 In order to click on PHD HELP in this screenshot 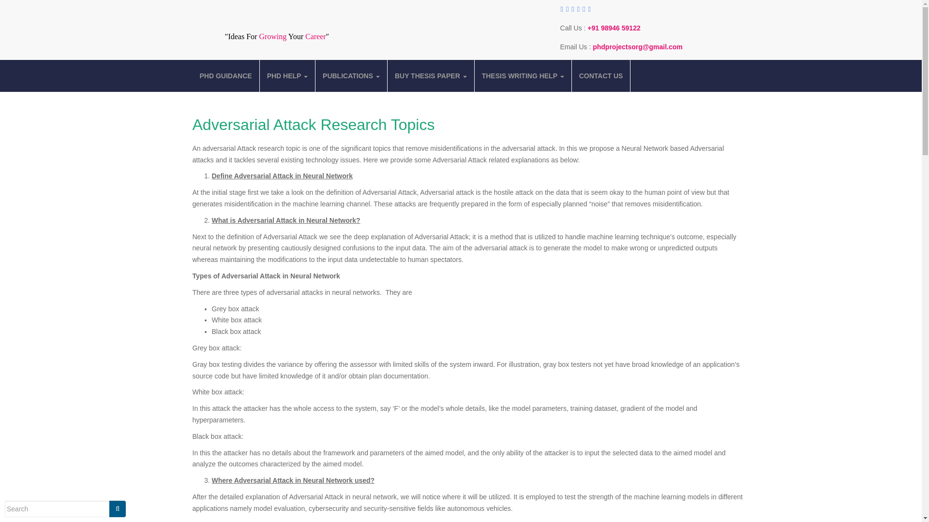, I will do `click(287, 76)`.